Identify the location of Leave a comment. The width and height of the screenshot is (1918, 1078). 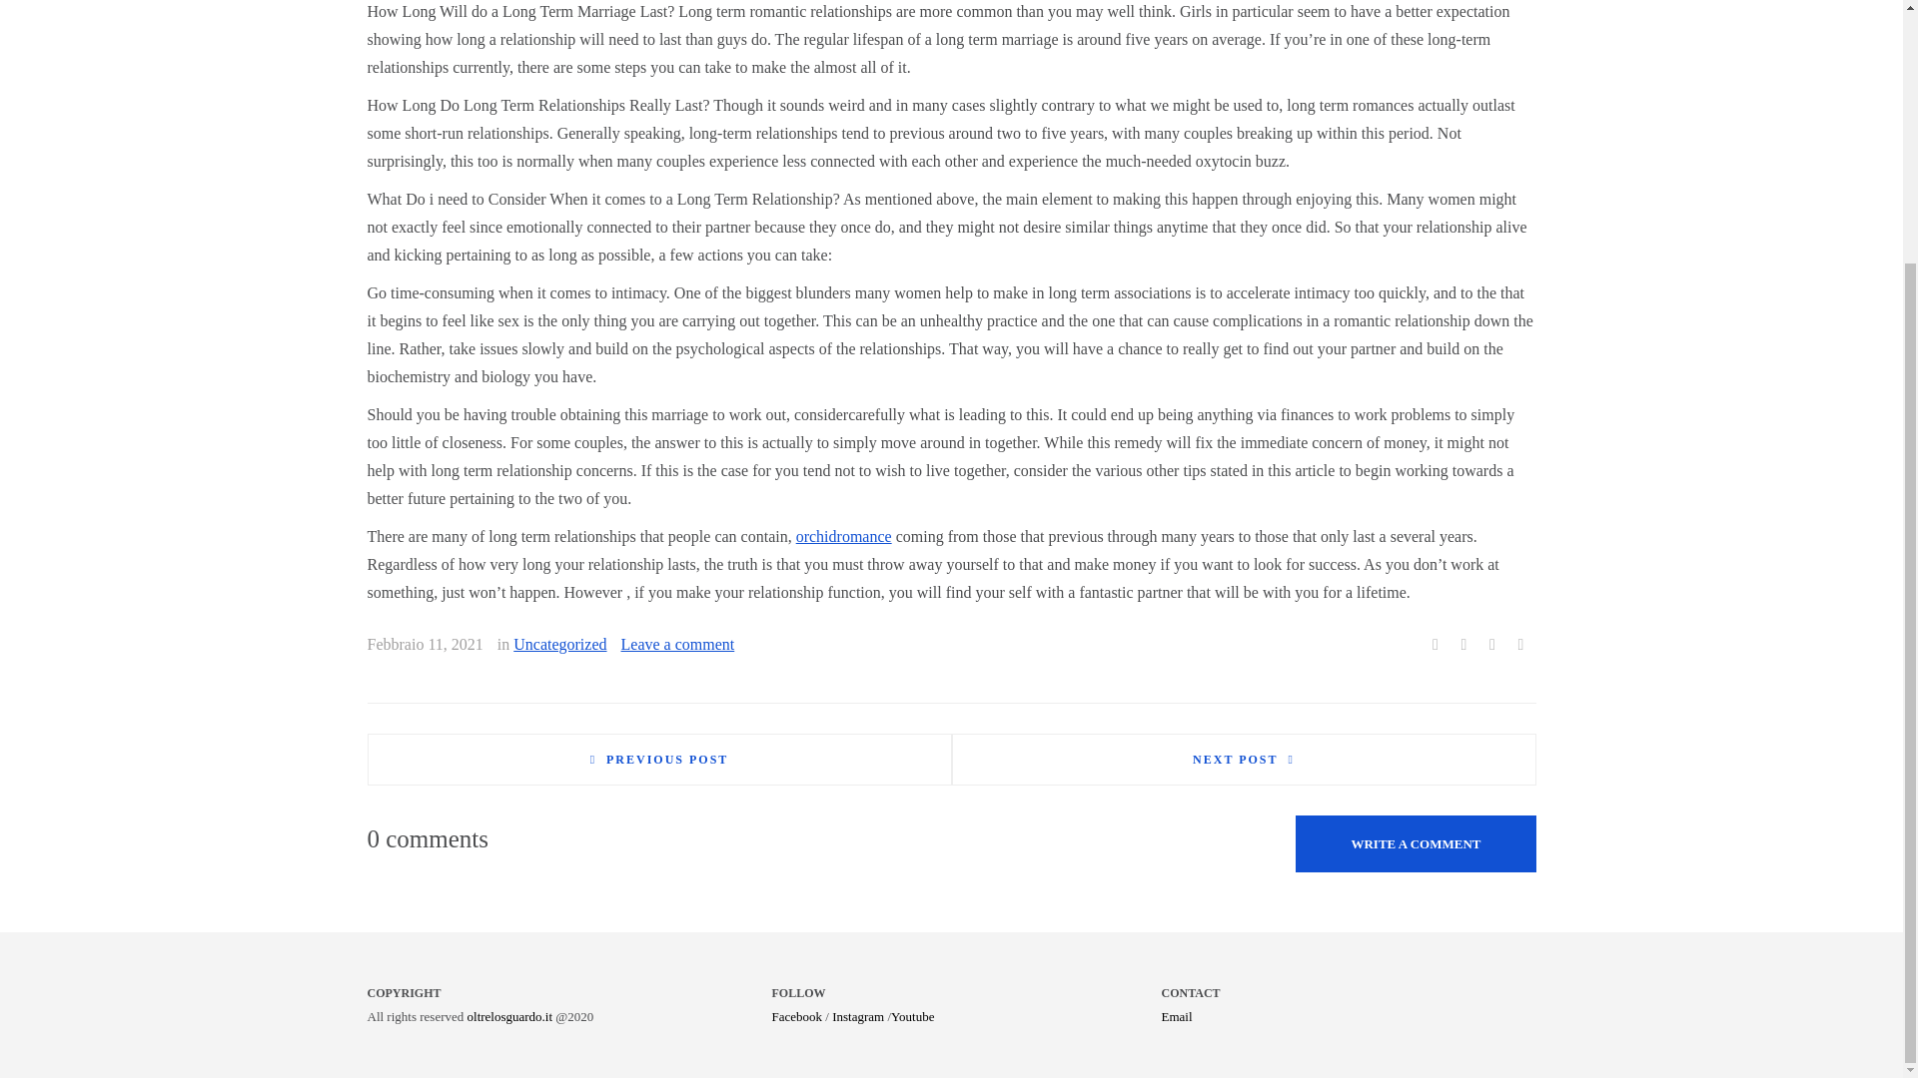
(677, 643).